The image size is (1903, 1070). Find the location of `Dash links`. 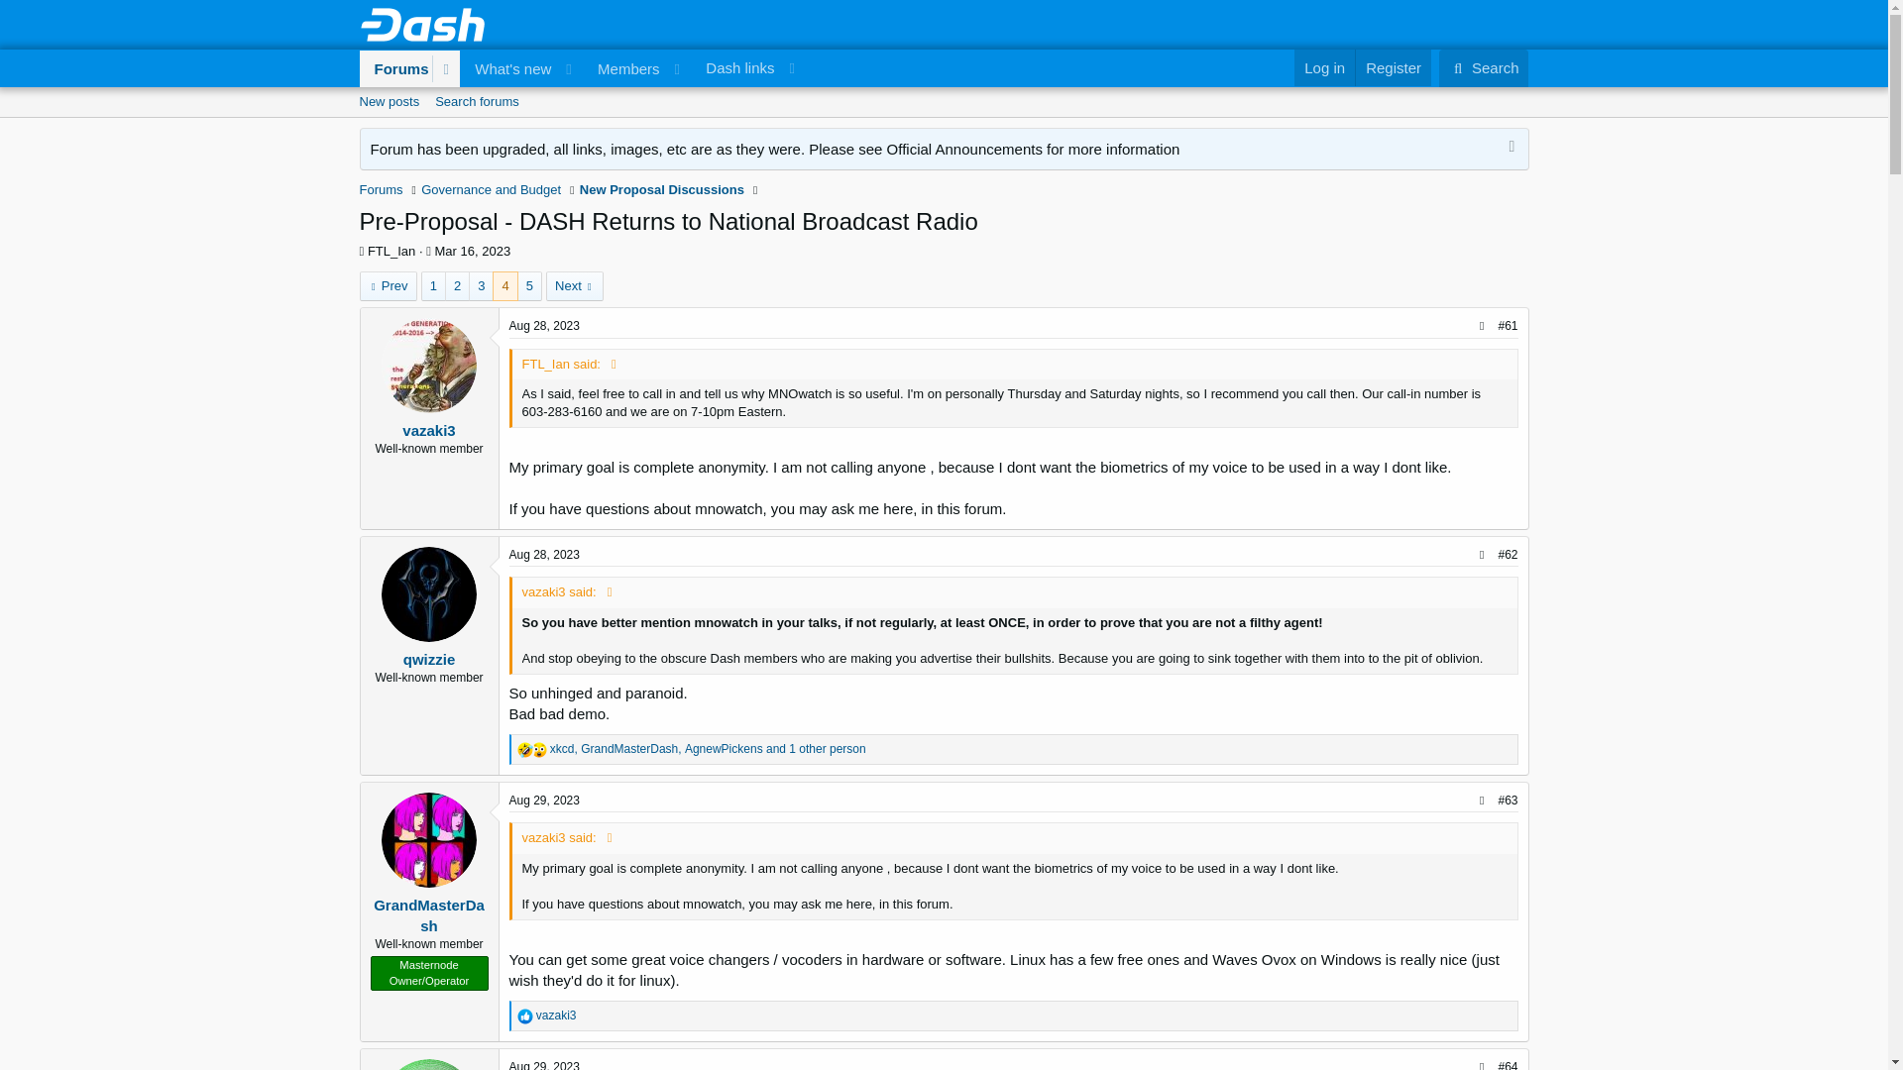

Dash links is located at coordinates (507, 67).